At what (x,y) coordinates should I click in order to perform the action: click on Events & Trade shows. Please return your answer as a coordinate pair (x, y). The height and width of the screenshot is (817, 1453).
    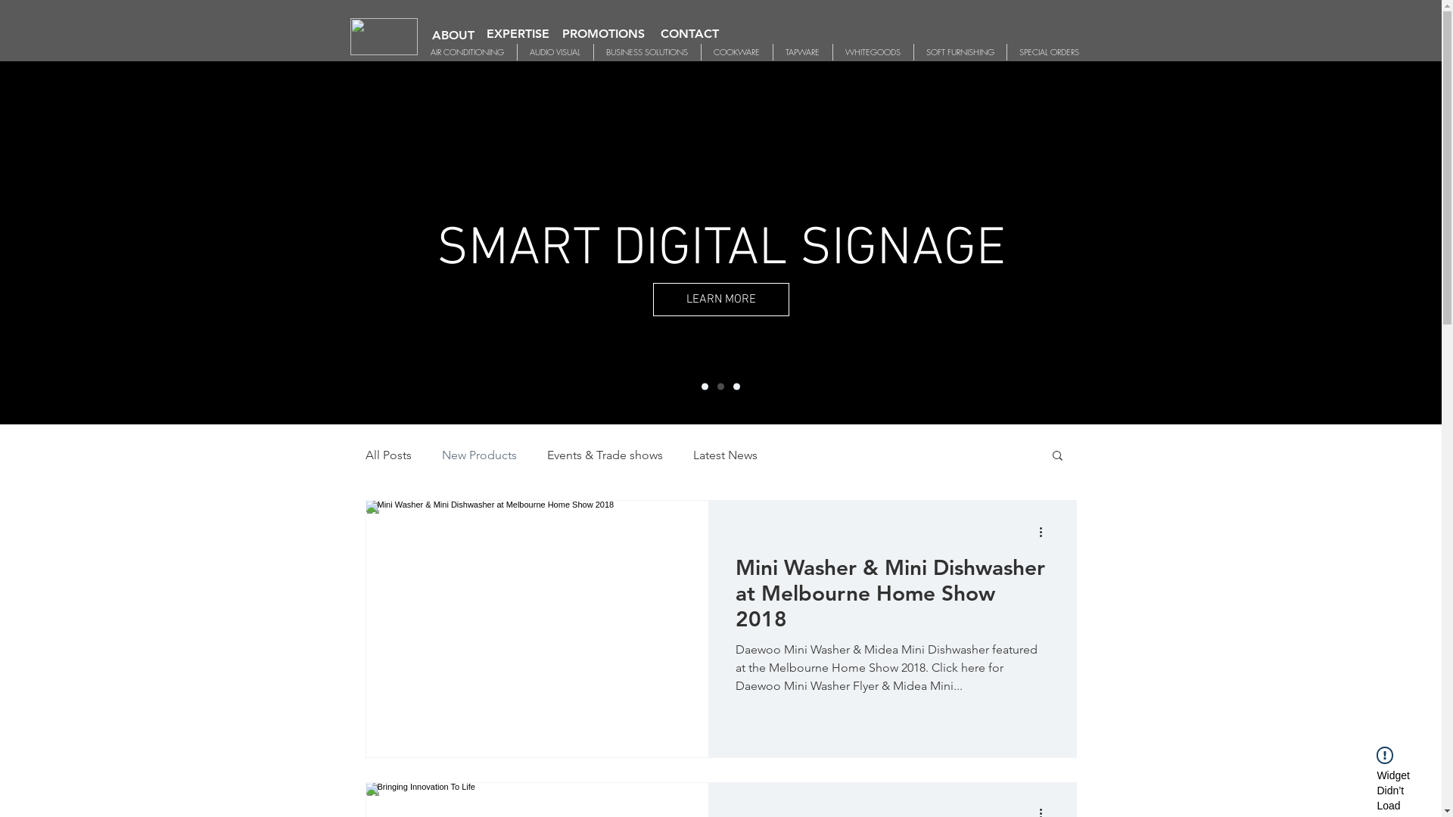
    Looking at the image, I should click on (604, 455).